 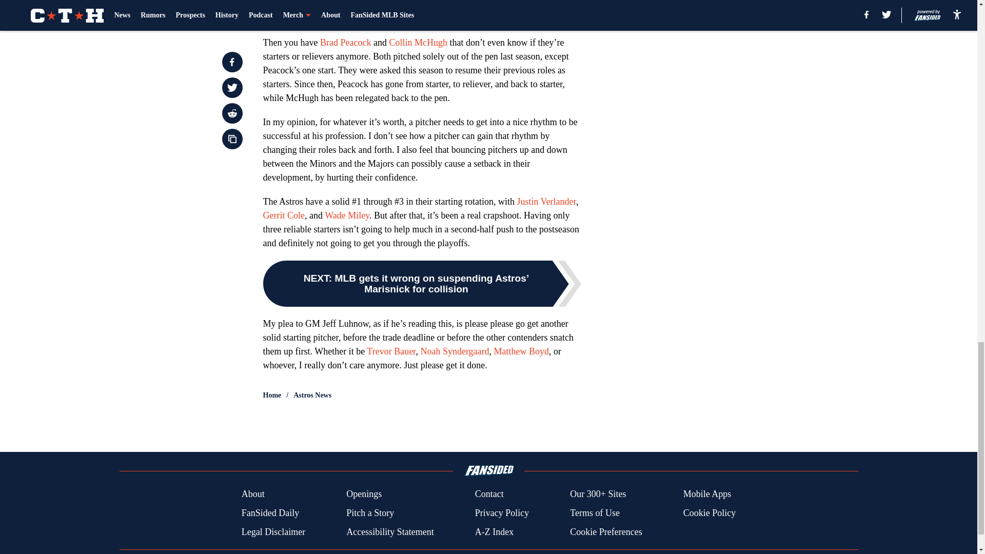 What do you see at coordinates (347, 215) in the screenshot?
I see `Wade Miley` at bounding box center [347, 215].